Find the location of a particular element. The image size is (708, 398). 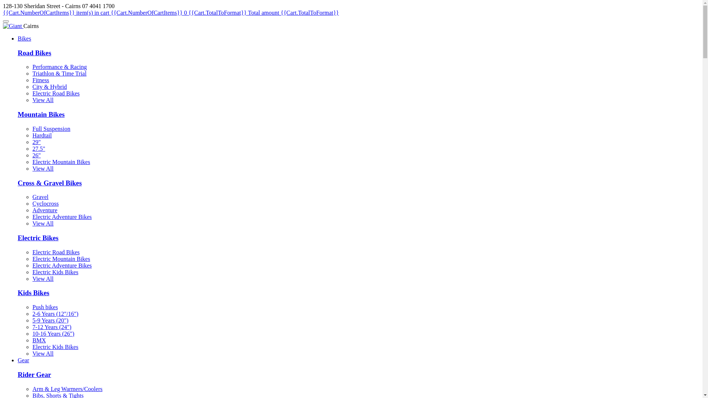

Electric Bikes is located at coordinates (38, 238).